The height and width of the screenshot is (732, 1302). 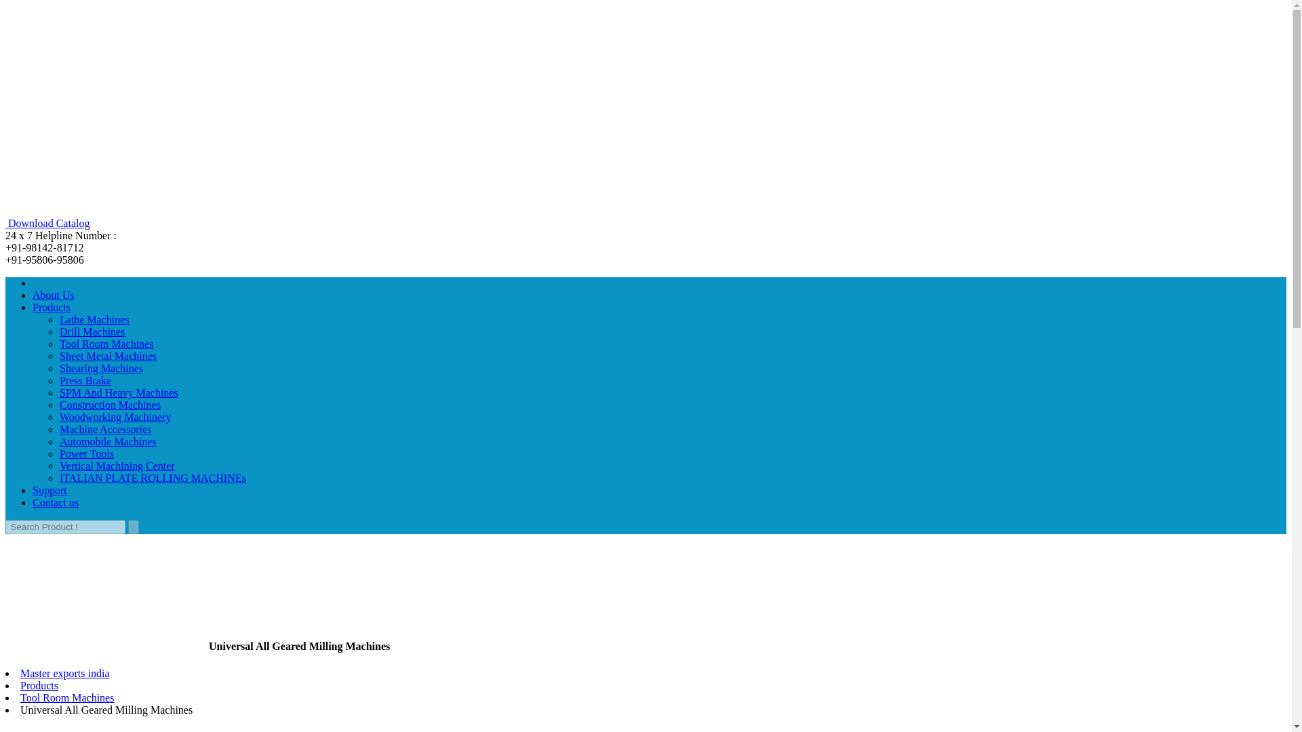 What do you see at coordinates (153, 477) in the screenshot?
I see `ITALIAN PLATE ROLLING MACHINEs` at bounding box center [153, 477].